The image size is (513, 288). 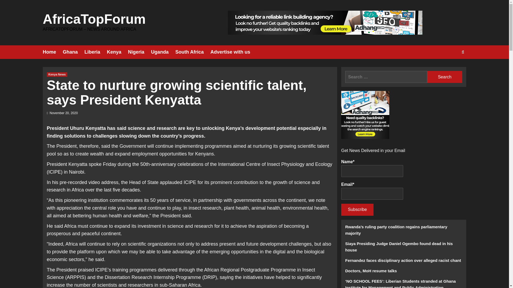 I want to click on Kenya, so click(x=117, y=52).